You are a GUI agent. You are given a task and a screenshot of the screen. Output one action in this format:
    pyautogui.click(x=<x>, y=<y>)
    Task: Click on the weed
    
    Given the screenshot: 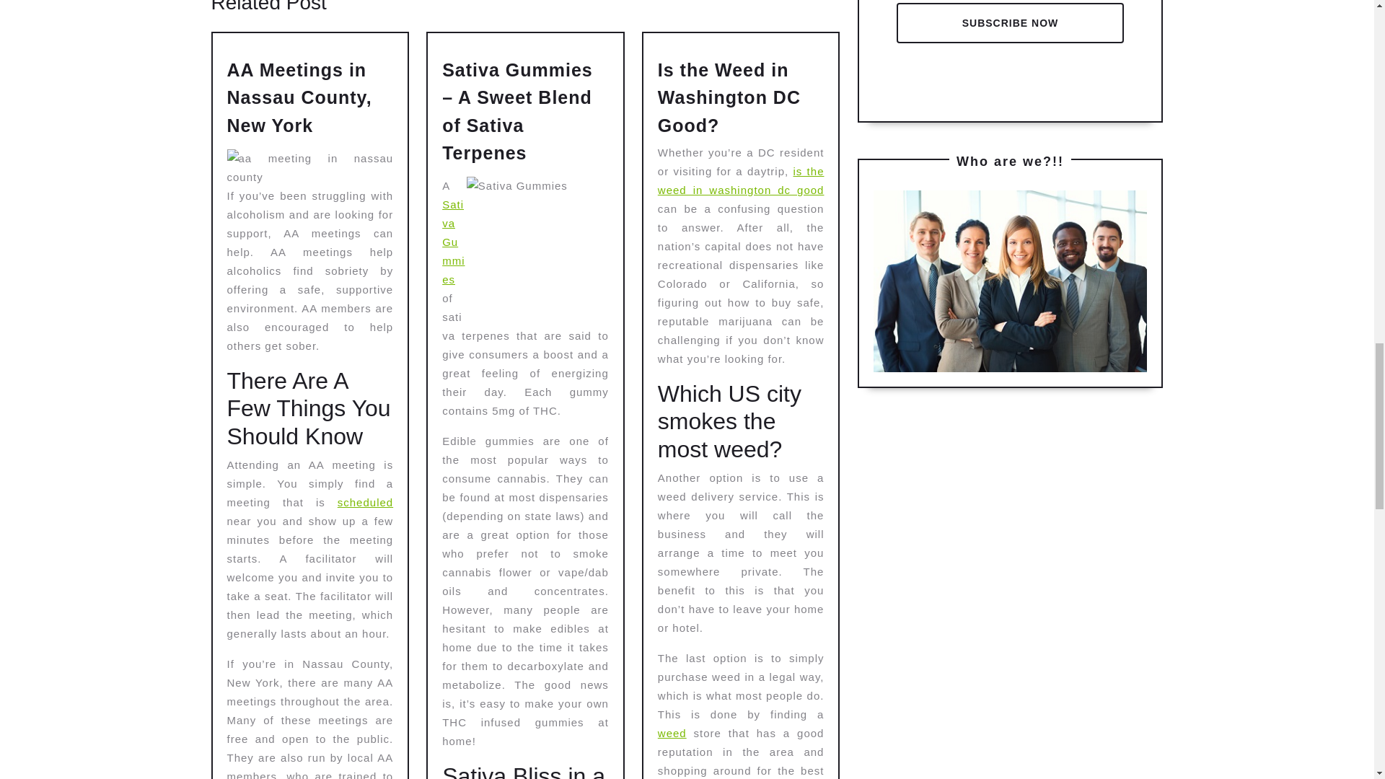 What is the action you would take?
    pyautogui.click(x=672, y=733)
    